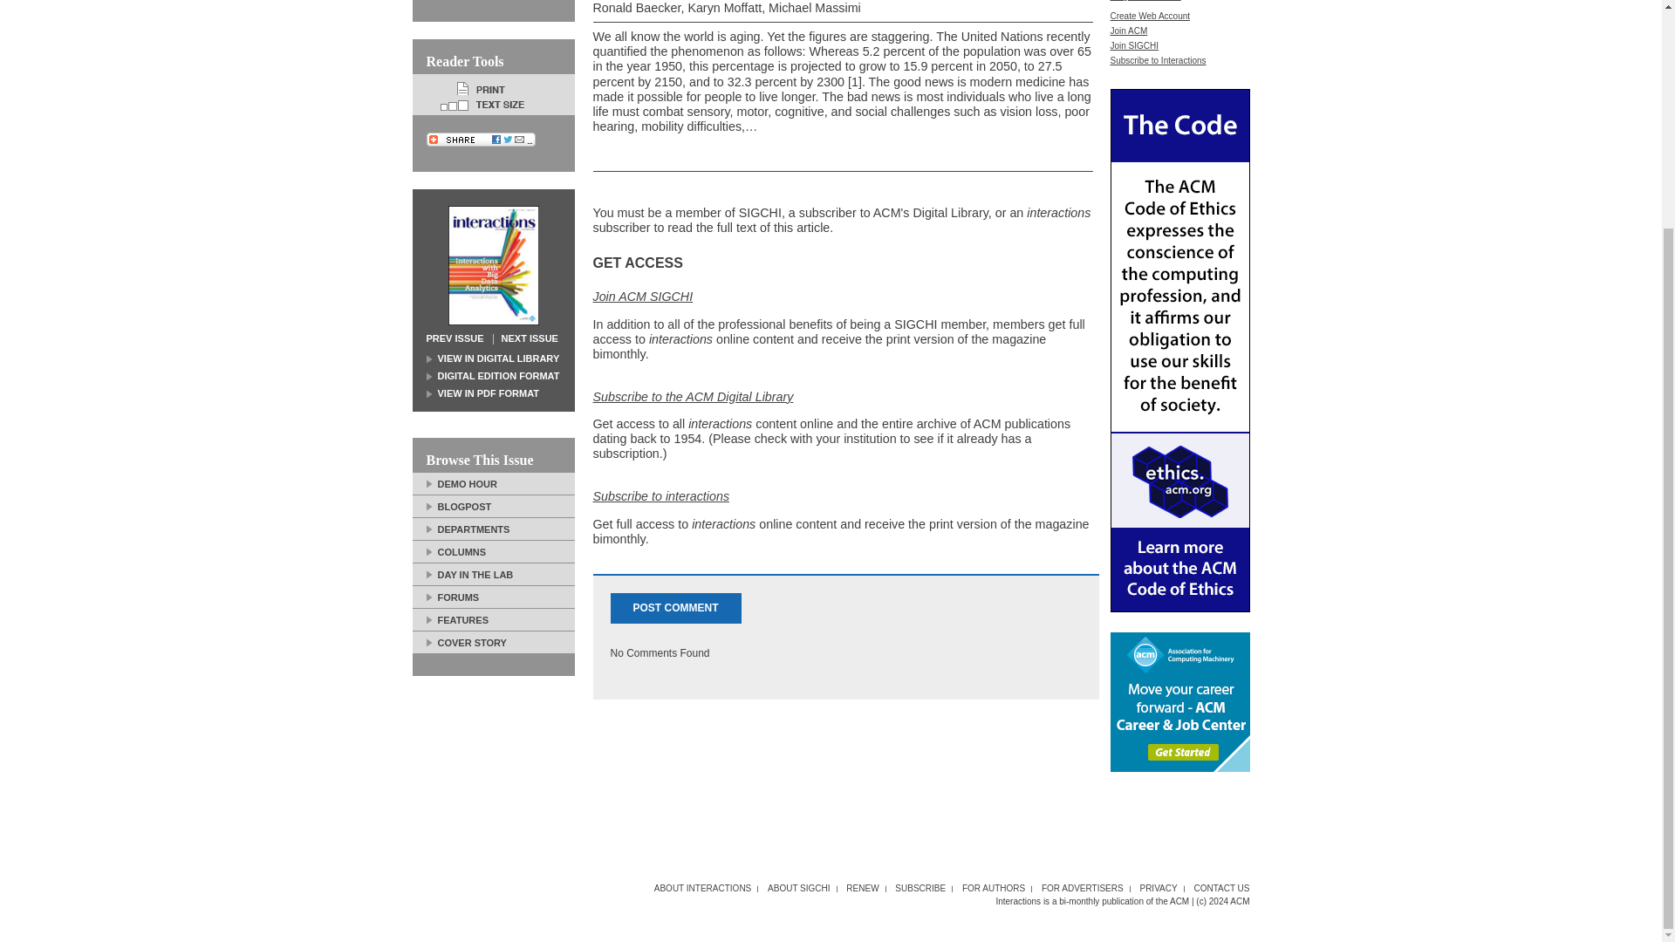  What do you see at coordinates (693, 397) in the screenshot?
I see `Subscribe to the ACM Digital Library` at bounding box center [693, 397].